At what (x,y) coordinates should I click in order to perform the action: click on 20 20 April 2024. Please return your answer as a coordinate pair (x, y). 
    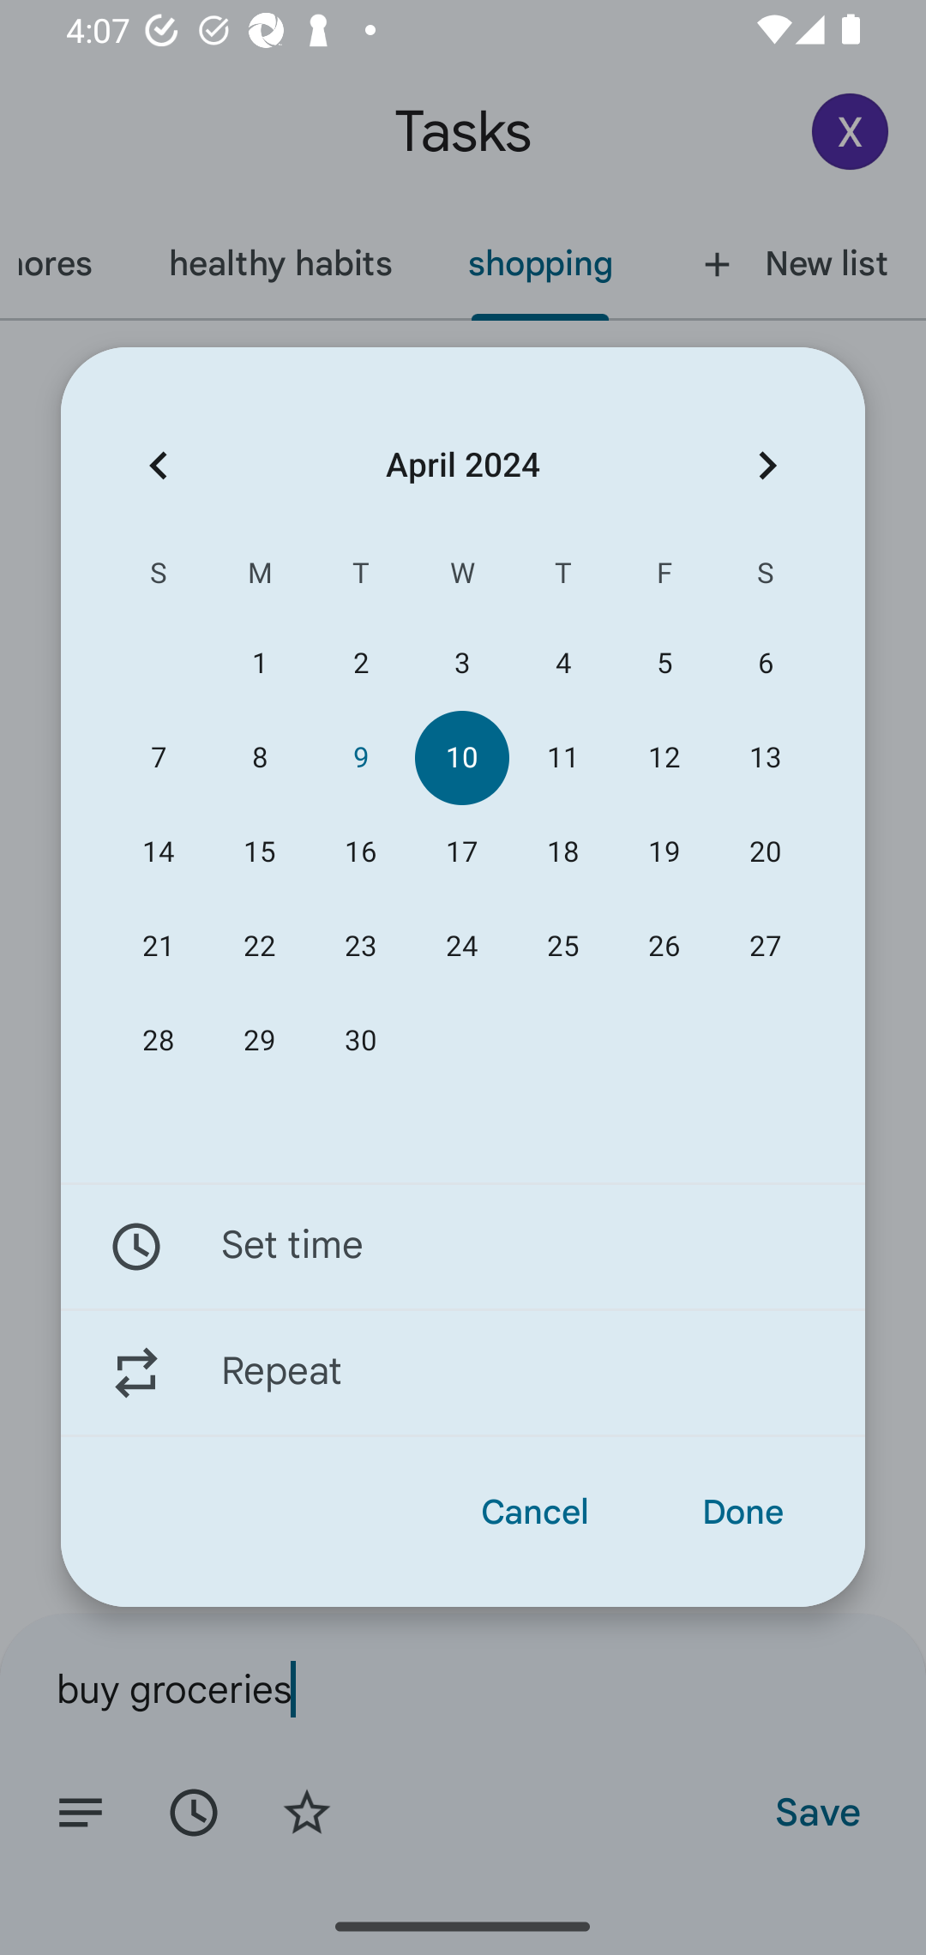
    Looking at the image, I should click on (765, 852).